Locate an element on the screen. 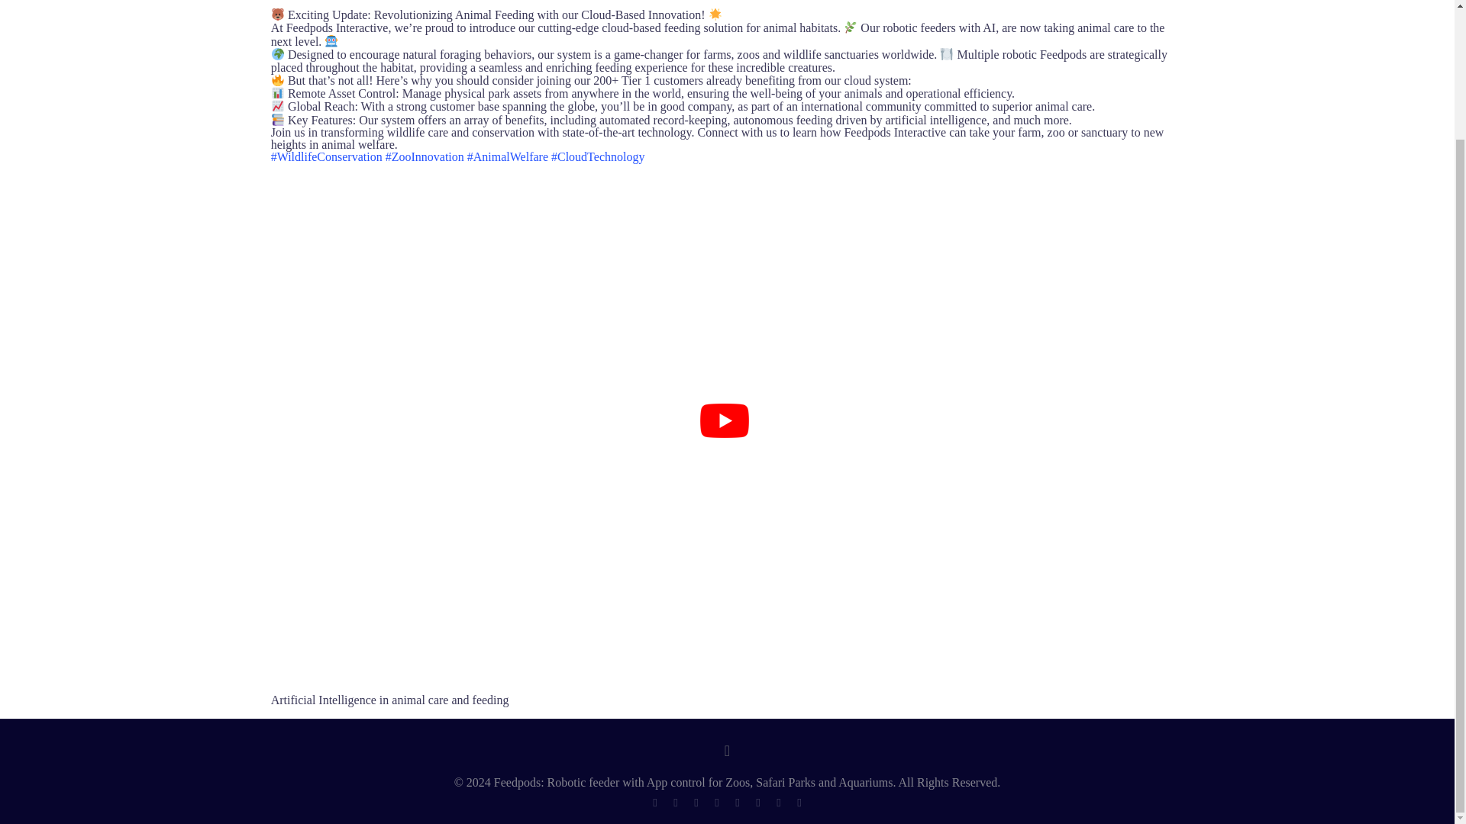  LinkedIn is located at coordinates (778, 803).